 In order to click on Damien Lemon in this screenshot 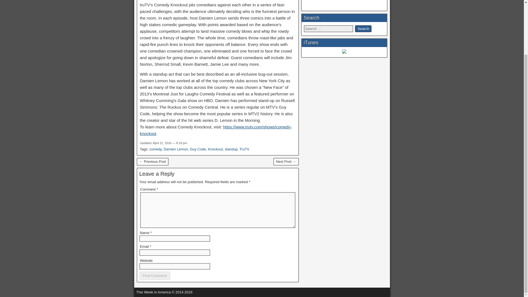, I will do `click(176, 148)`.